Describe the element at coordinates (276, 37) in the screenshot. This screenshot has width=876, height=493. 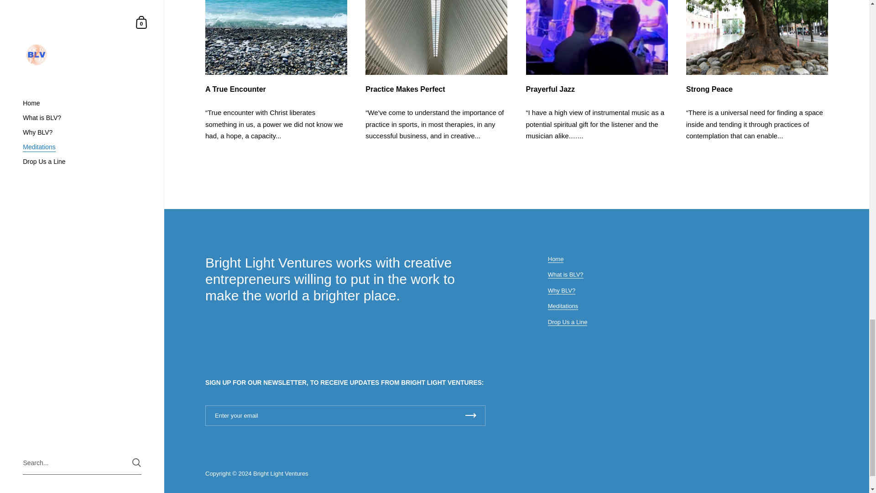
I see `A True Encounter` at that location.